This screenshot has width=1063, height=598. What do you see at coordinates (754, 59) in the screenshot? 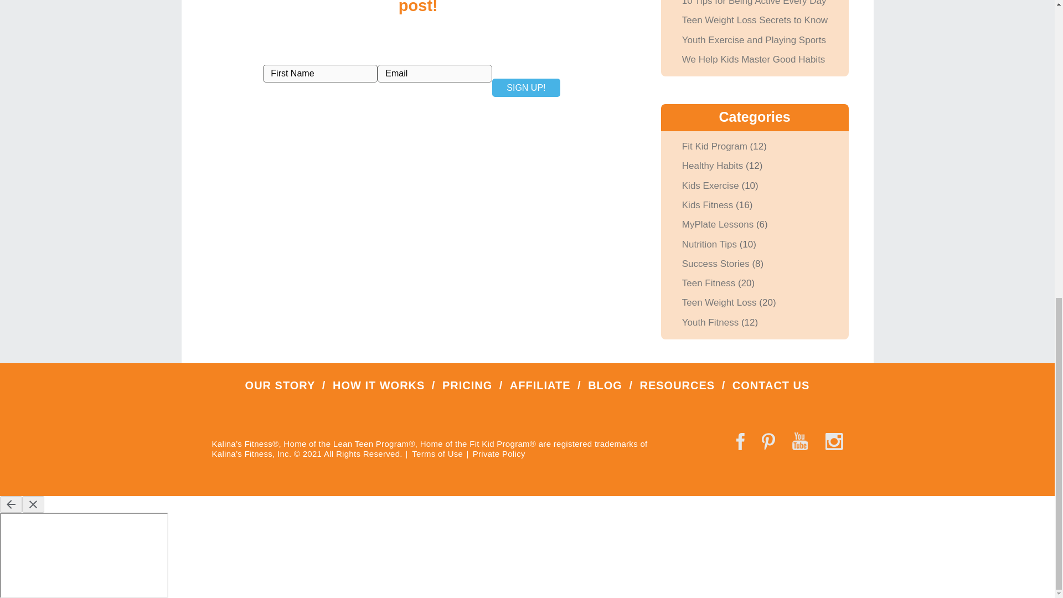
I see `We Help Kids Master Good Habits` at bounding box center [754, 59].